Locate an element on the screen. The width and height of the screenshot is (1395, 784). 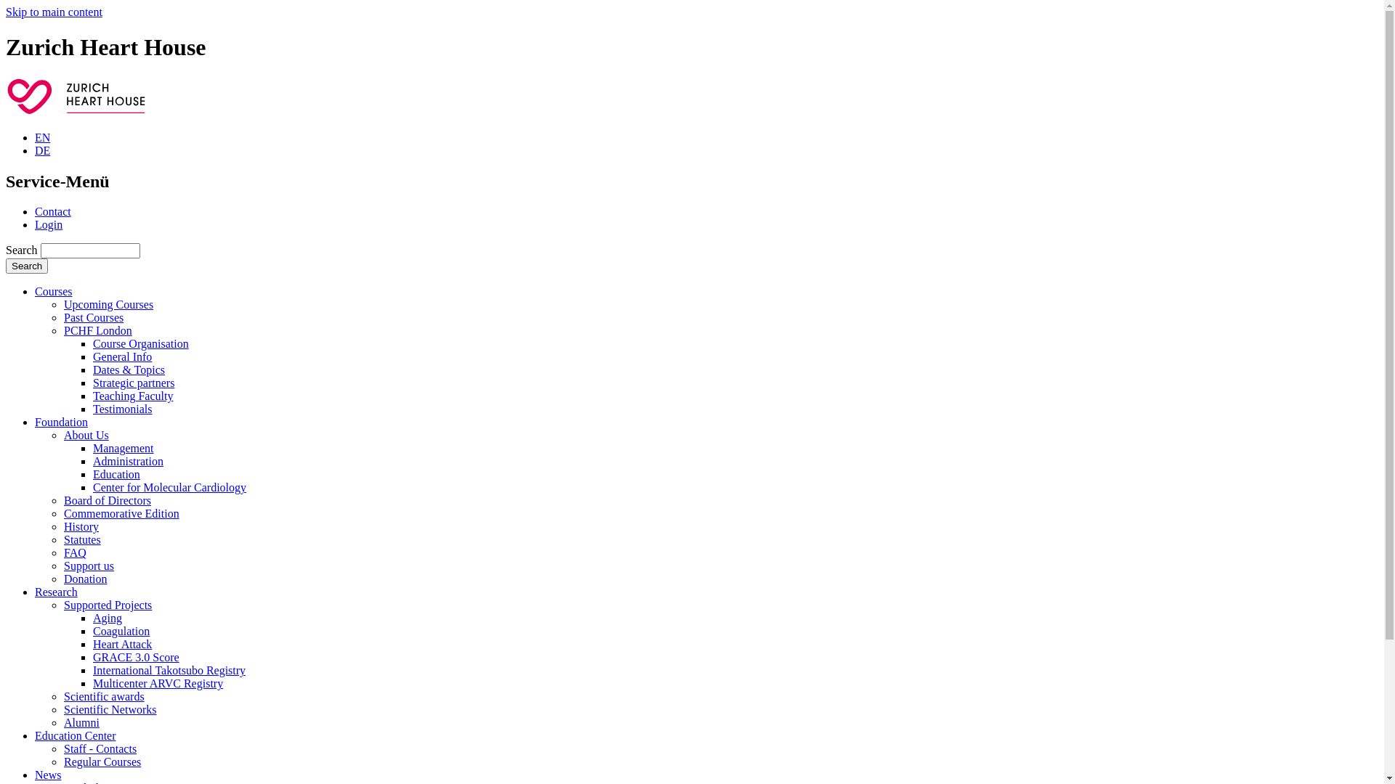
International Takotsubo Registry is located at coordinates (169, 671).